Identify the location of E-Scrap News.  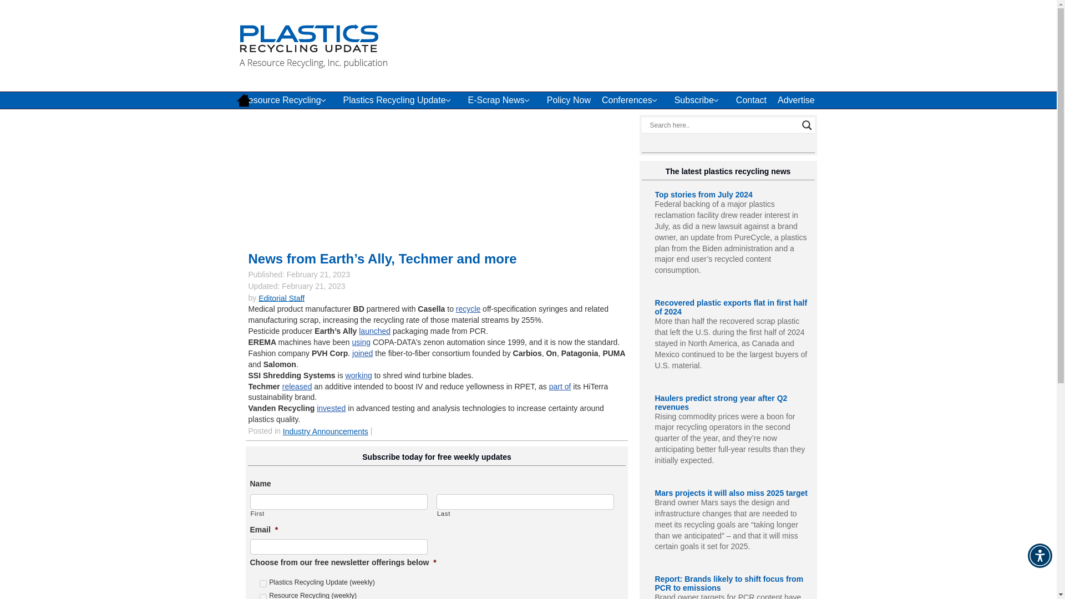
(501, 100).